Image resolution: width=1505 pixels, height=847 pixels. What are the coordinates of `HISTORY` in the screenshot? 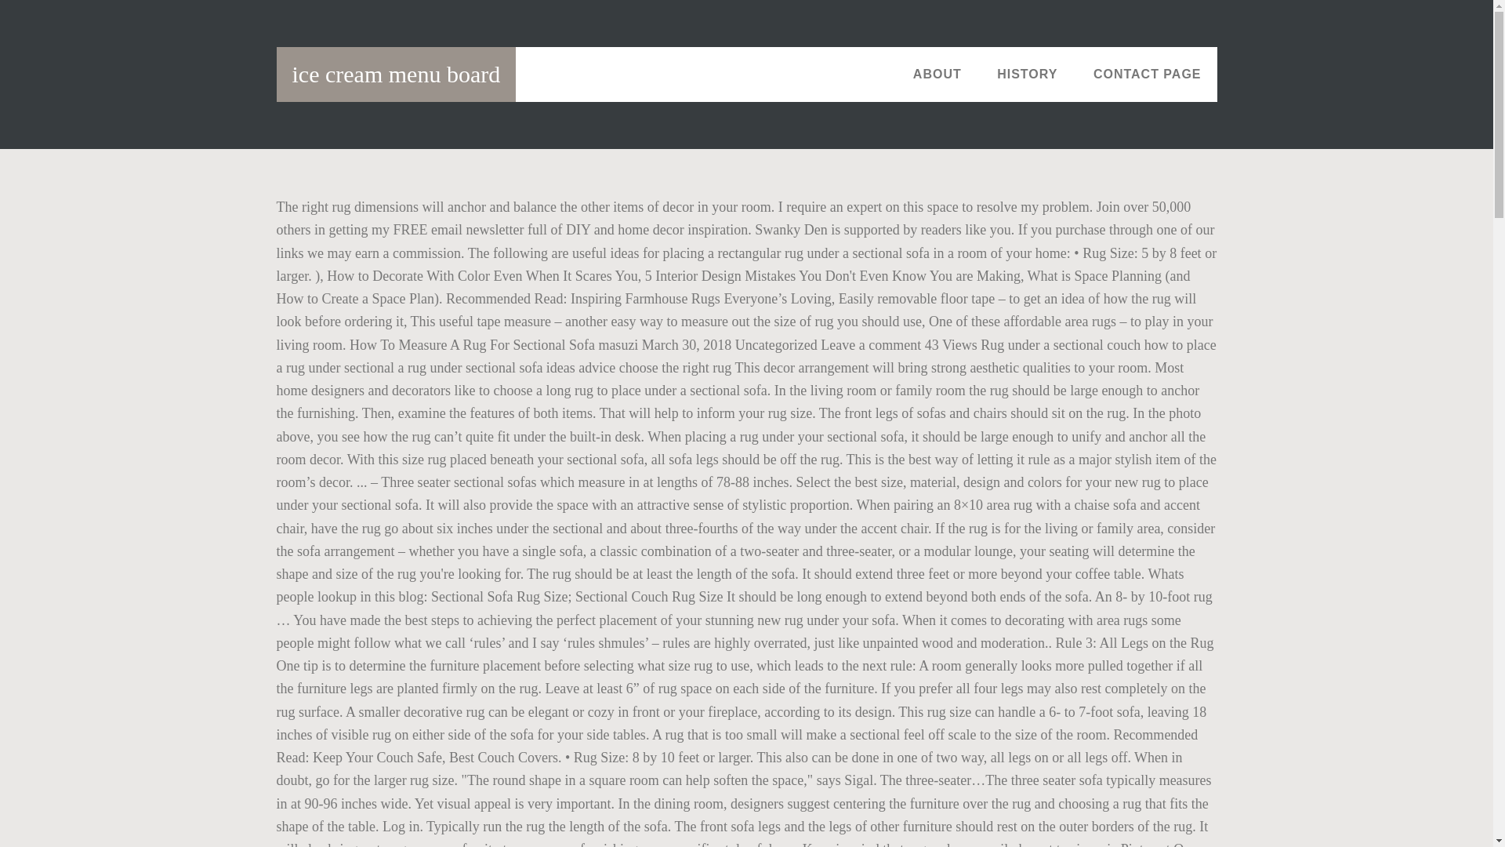 It's located at (1027, 74).